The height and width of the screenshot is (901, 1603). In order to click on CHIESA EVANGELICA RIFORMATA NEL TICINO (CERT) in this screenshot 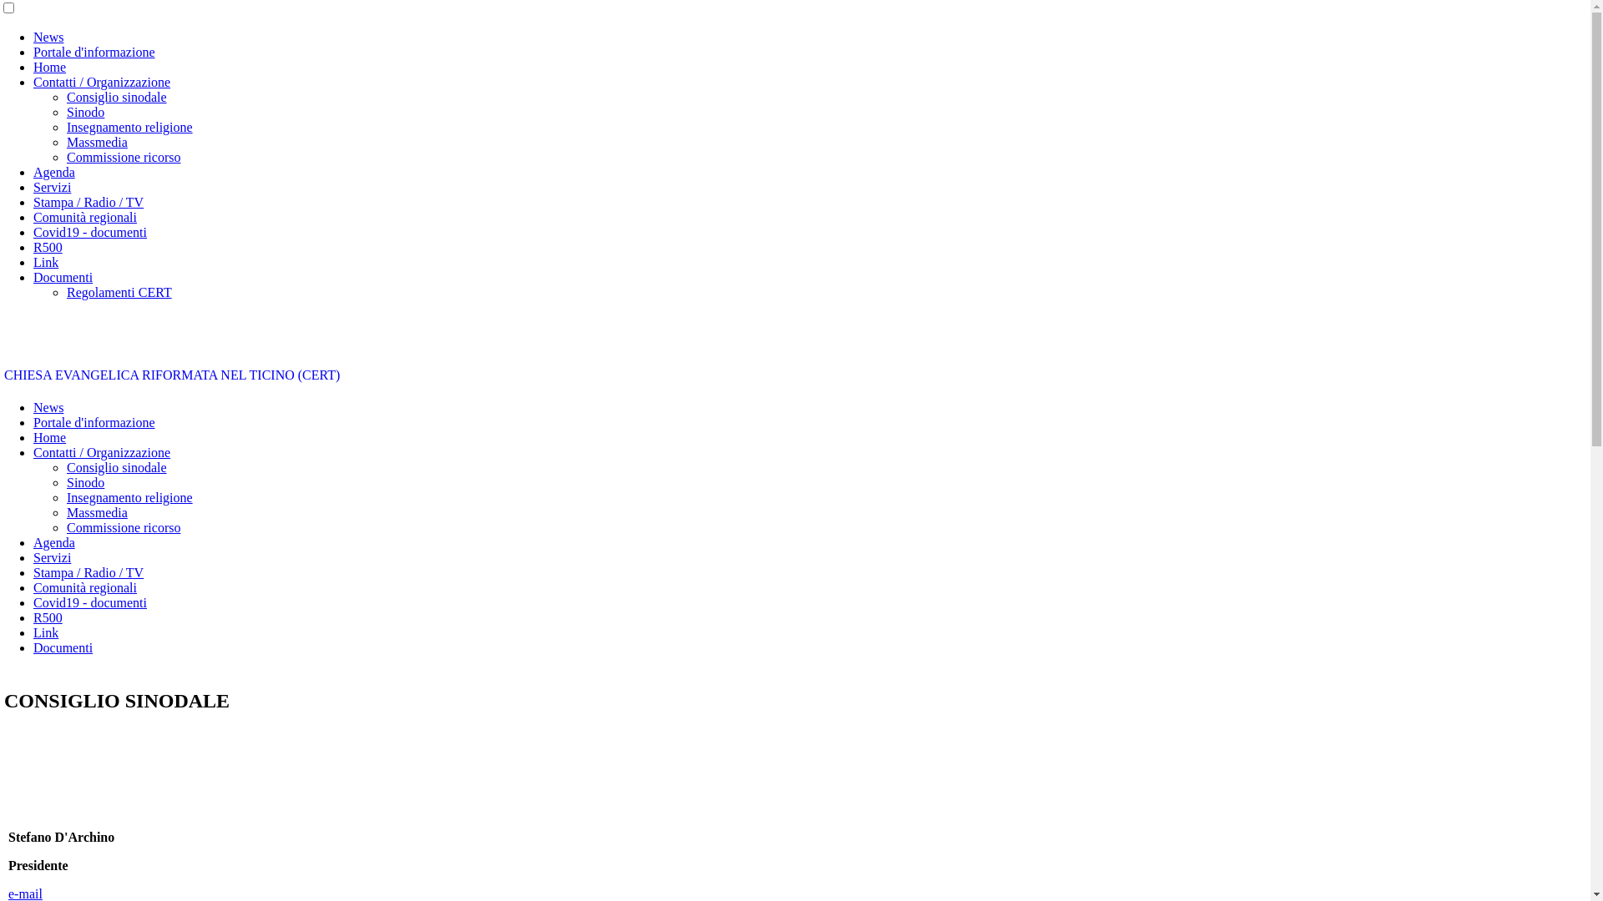, I will do `click(172, 375)`.